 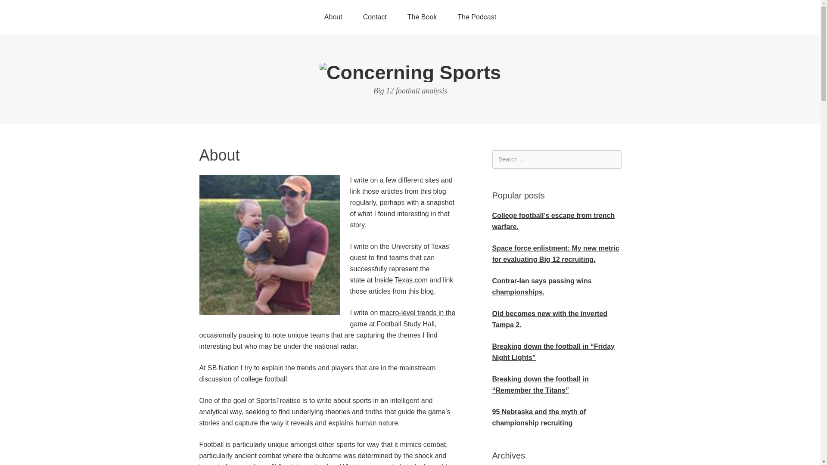 I want to click on SB Nation, so click(x=223, y=368).